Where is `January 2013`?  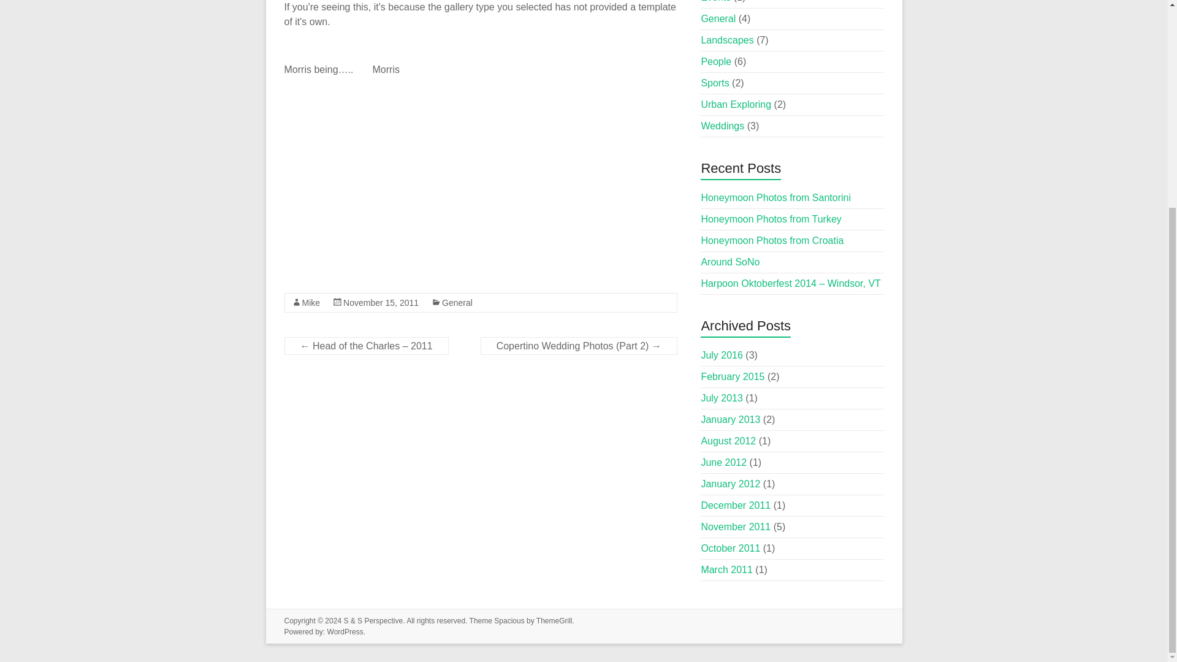
January 2013 is located at coordinates (730, 419).